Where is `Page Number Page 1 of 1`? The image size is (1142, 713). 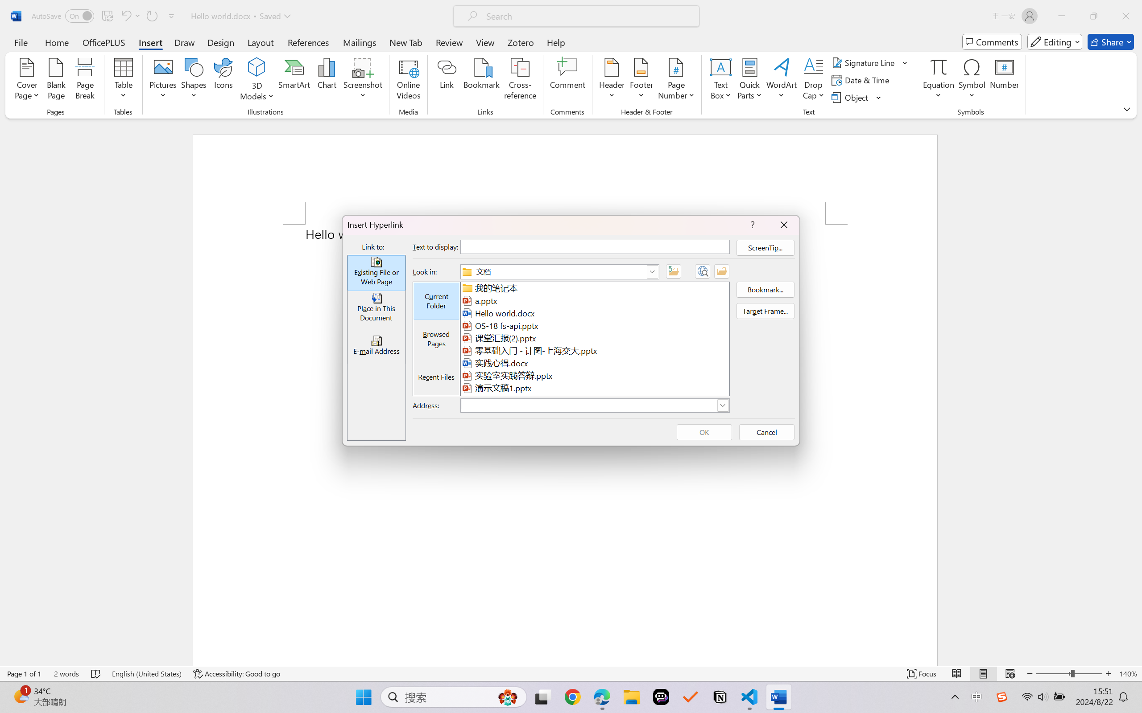 Page Number Page 1 of 1 is located at coordinates (24, 674).